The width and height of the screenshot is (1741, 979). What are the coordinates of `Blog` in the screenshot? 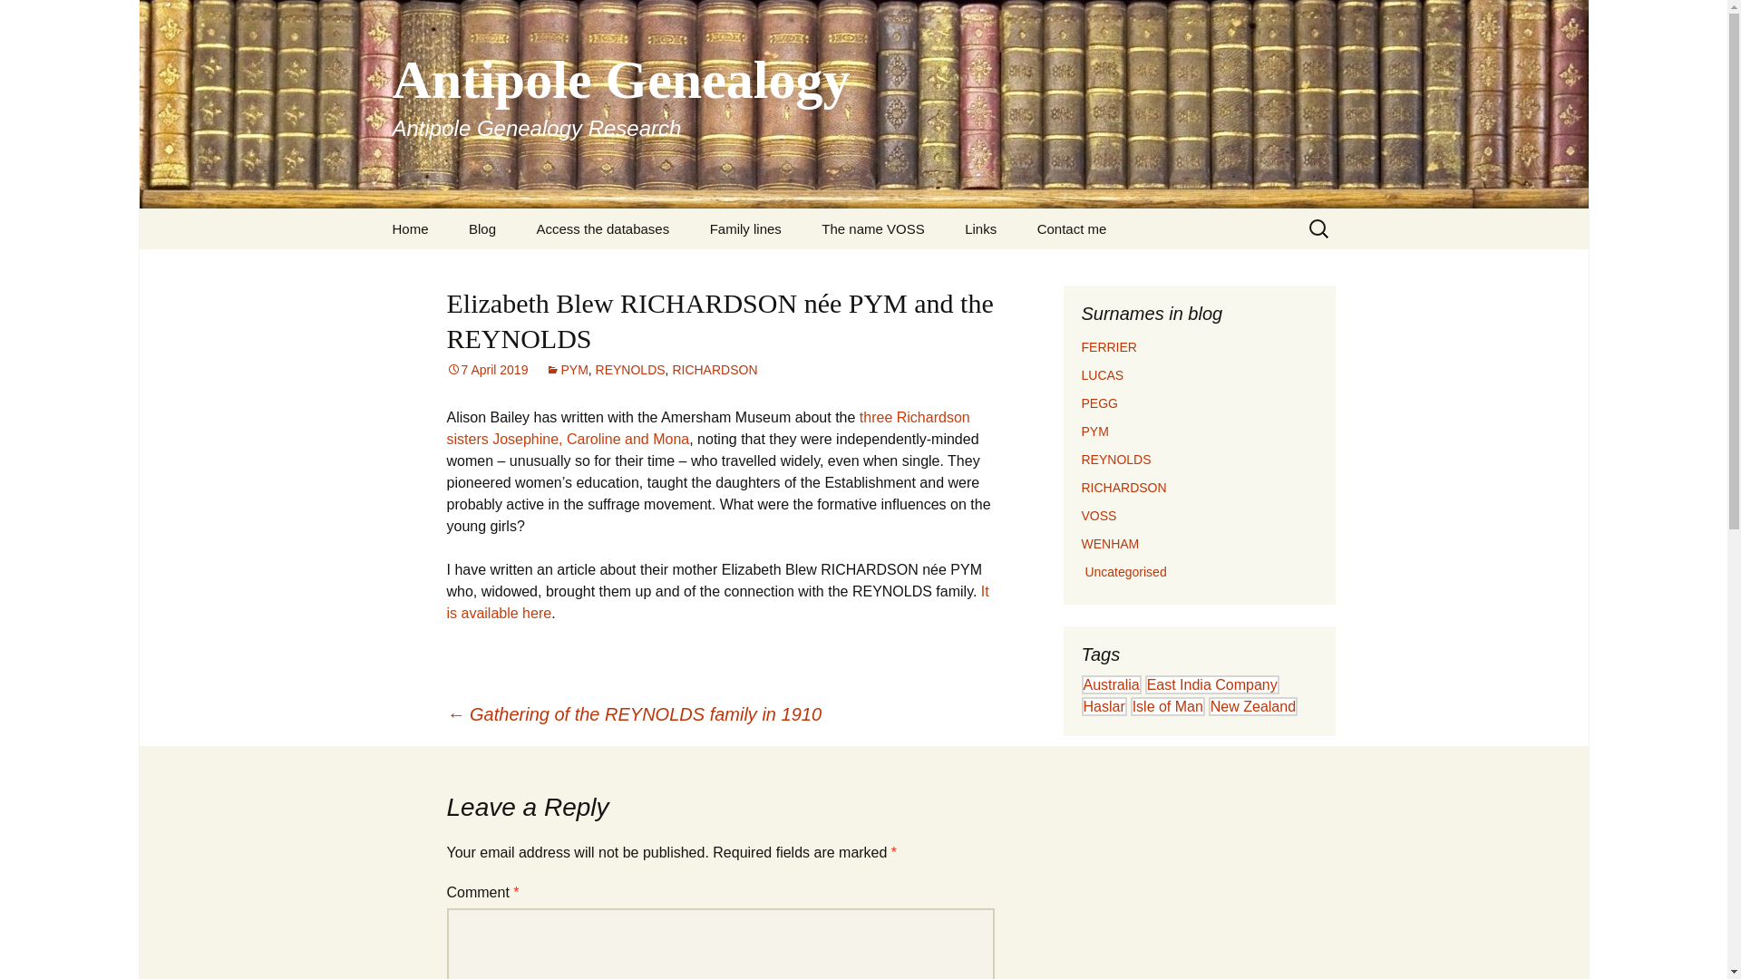 It's located at (482, 228).